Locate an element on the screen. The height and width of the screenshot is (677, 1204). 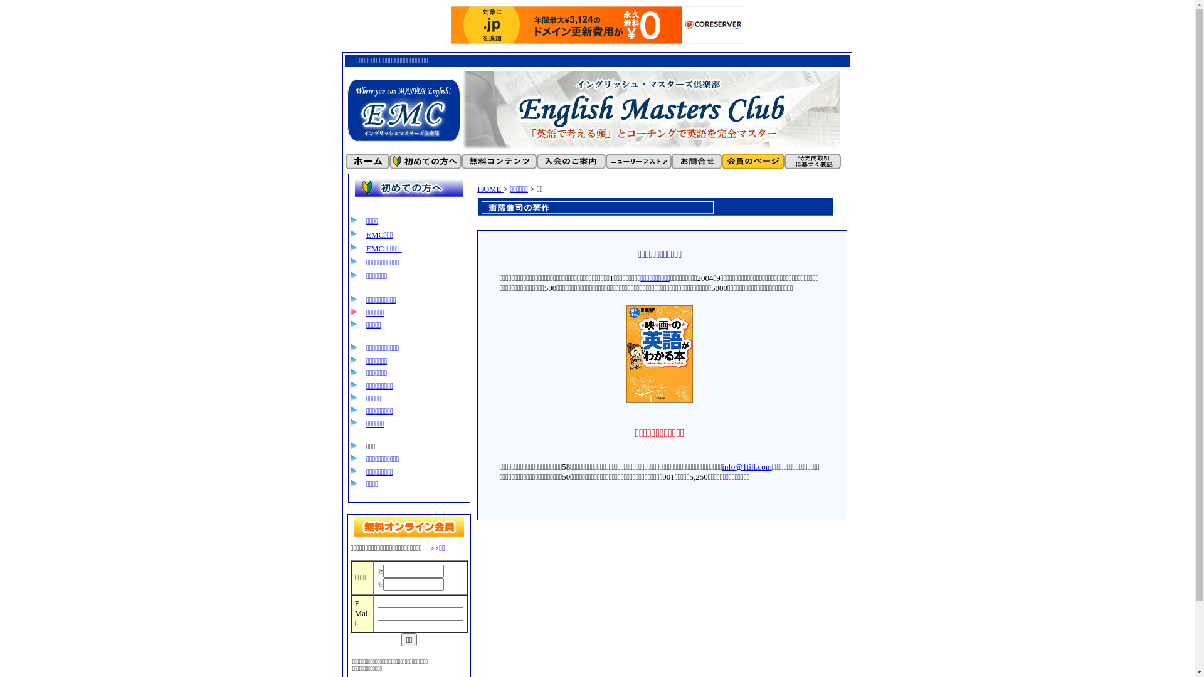
info@1till.com is located at coordinates (747, 466).